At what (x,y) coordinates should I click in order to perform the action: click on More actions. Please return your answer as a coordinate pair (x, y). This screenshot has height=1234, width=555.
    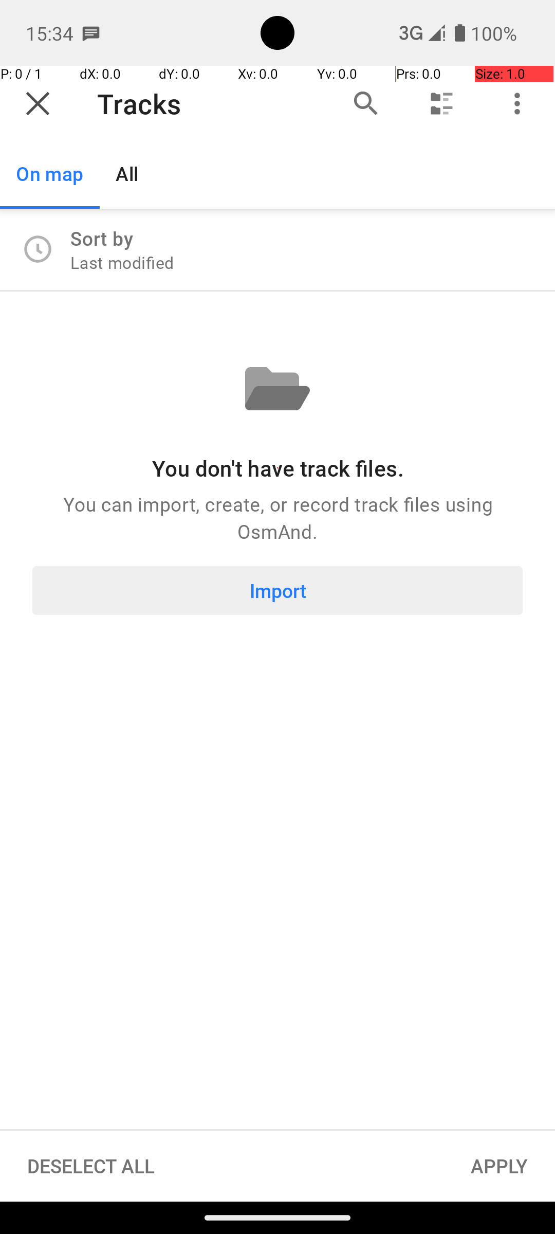
    Looking at the image, I should click on (517, 104).